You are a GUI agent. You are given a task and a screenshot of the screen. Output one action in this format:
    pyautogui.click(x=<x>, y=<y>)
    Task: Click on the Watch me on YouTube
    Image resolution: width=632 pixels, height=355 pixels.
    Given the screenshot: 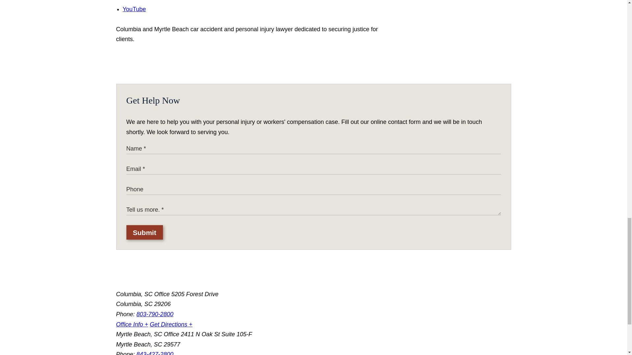 What is the action you would take?
    pyautogui.click(x=134, y=9)
    